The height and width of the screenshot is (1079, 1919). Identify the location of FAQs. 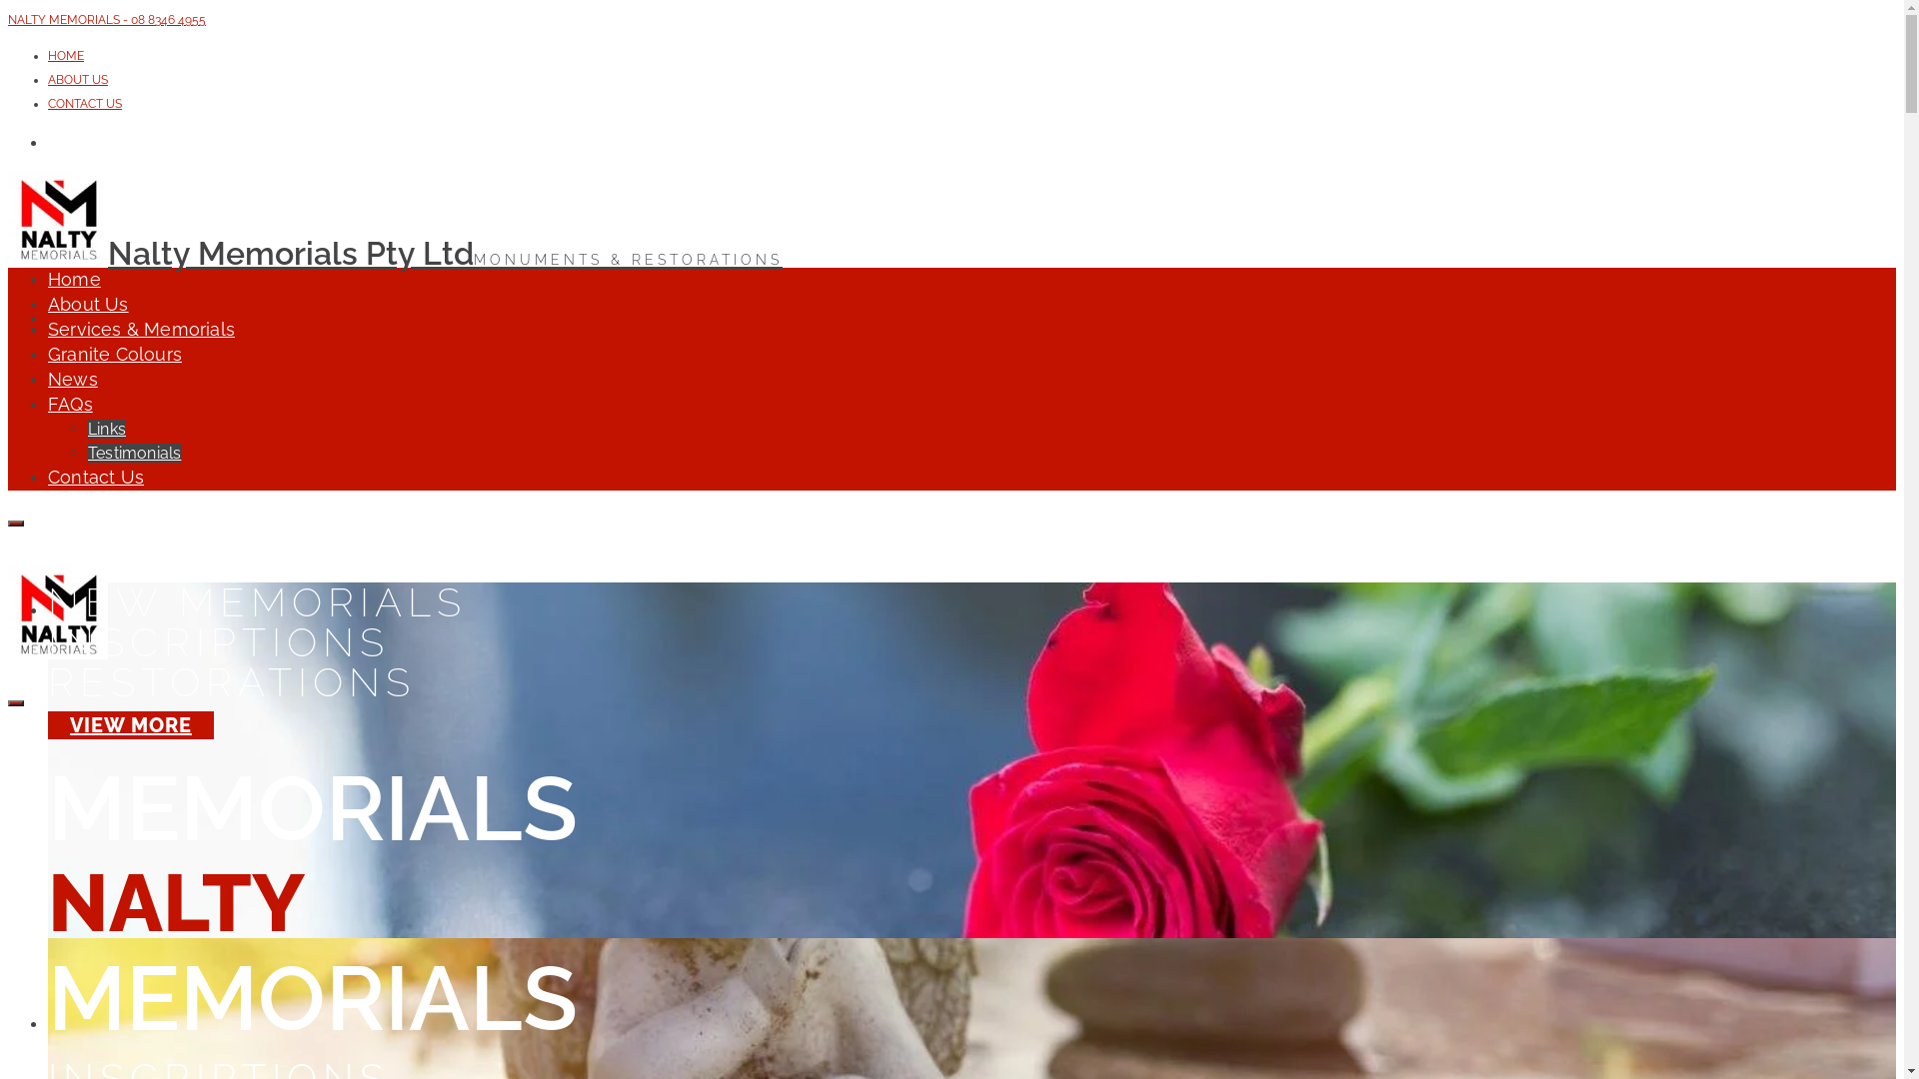
(70, 404).